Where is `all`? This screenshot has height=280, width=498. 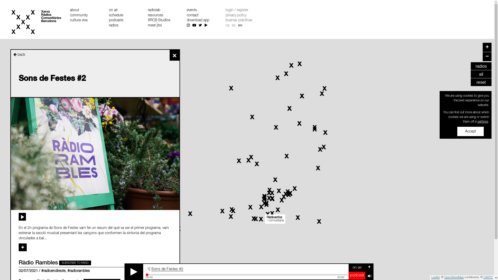
all is located at coordinates (481, 74).